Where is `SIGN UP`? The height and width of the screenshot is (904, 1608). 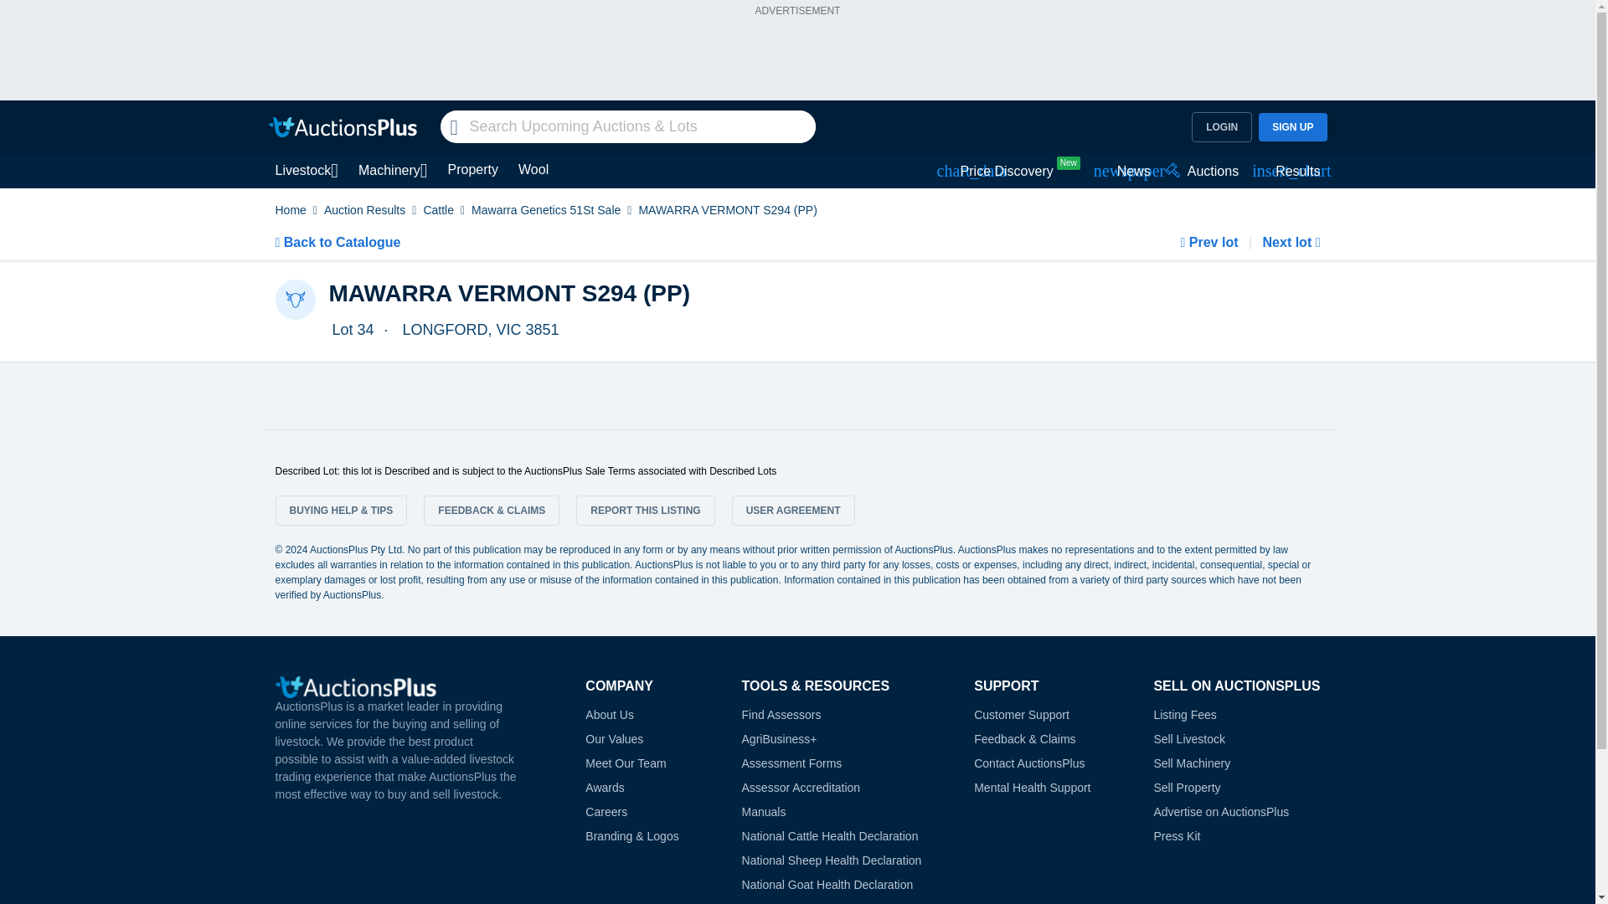
SIGN UP is located at coordinates (1293, 126).